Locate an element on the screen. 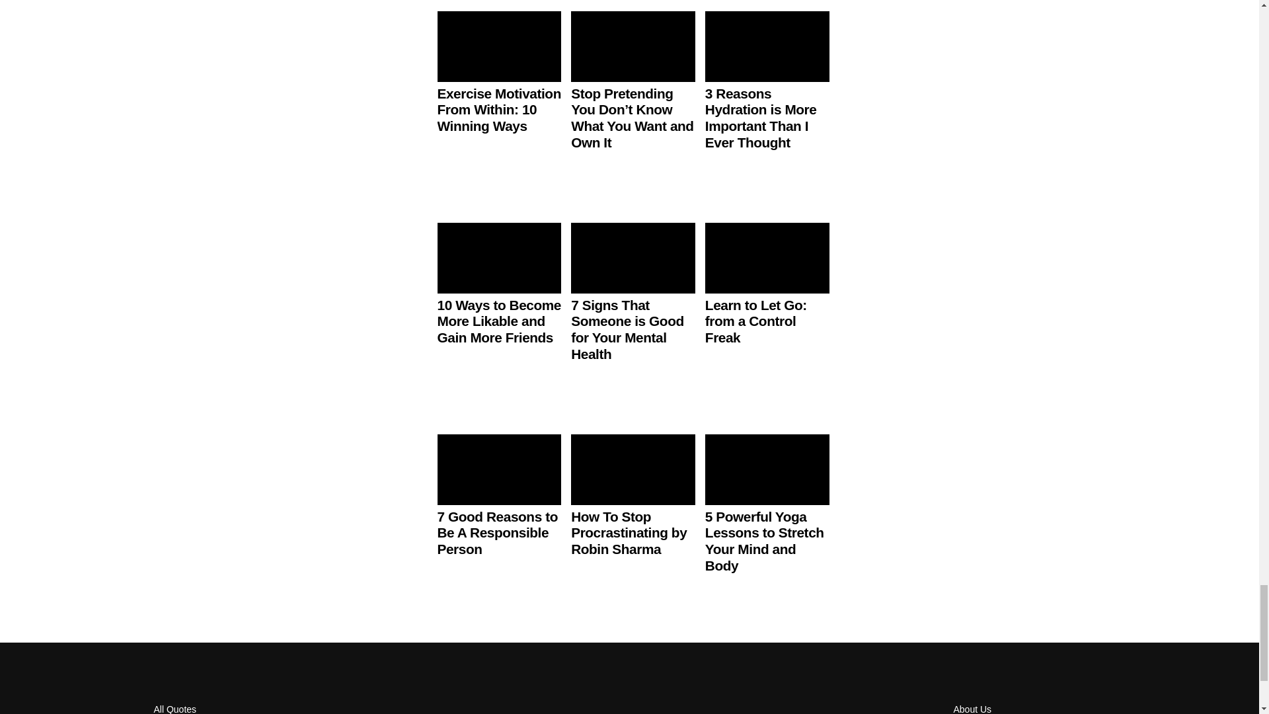  10 Ways to Become More Likable and Gain More Friends is located at coordinates (500, 321).